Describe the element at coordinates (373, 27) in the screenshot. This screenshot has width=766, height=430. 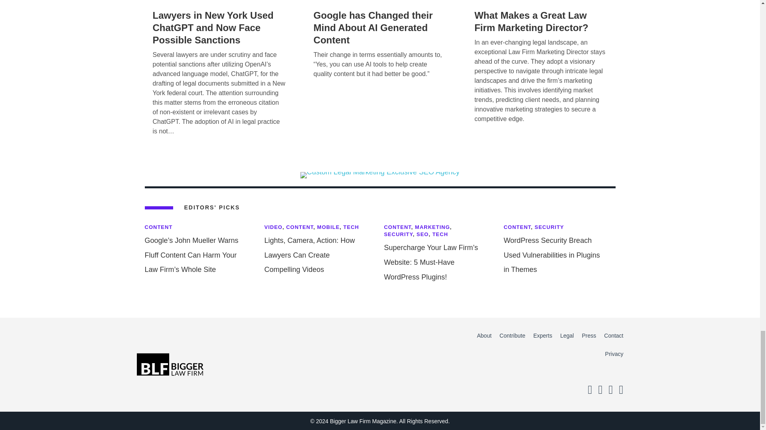
I see `Google has Changed their Mind About AI Generated Content` at that location.